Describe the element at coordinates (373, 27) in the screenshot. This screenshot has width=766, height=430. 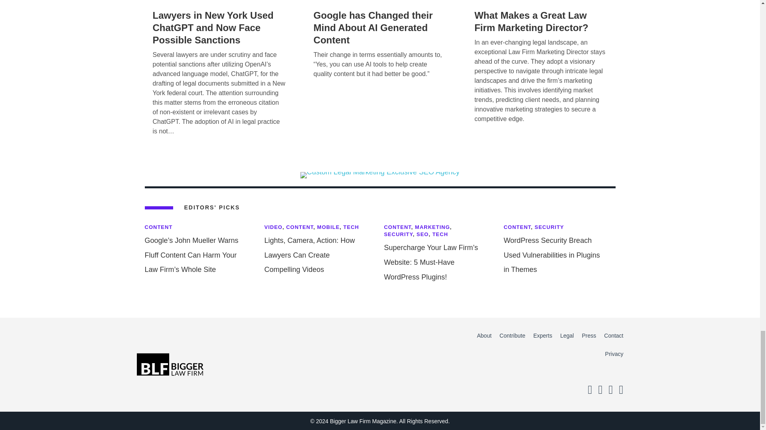
I see `Google has Changed their Mind About AI Generated Content` at that location.